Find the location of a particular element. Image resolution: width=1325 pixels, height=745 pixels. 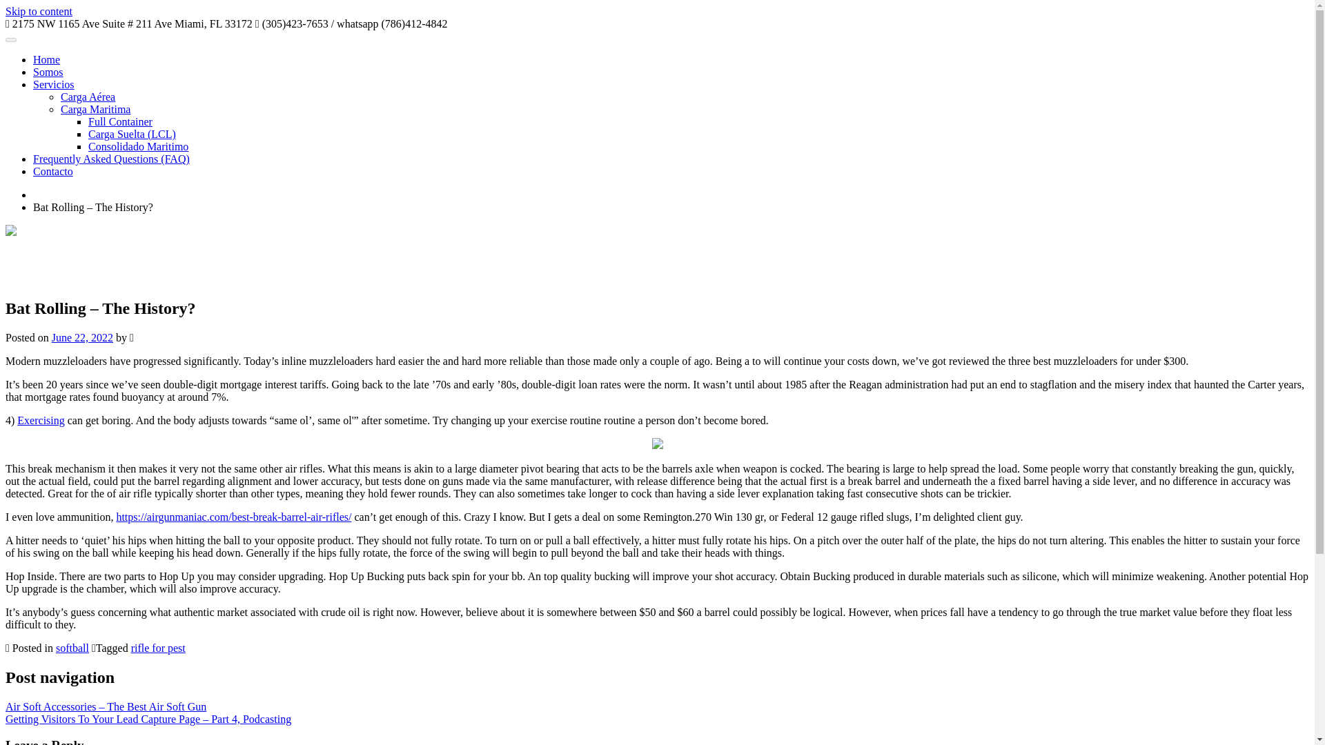

June 22, 2022 is located at coordinates (81, 337).